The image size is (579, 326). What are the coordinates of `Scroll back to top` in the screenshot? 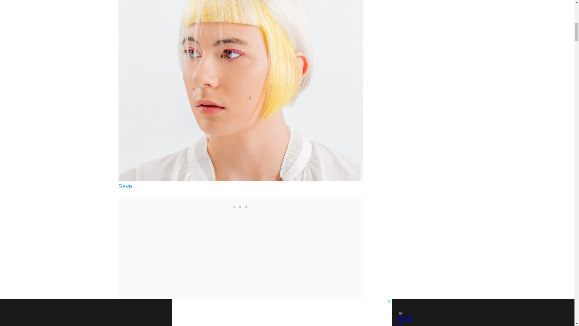 It's located at (559, 286).